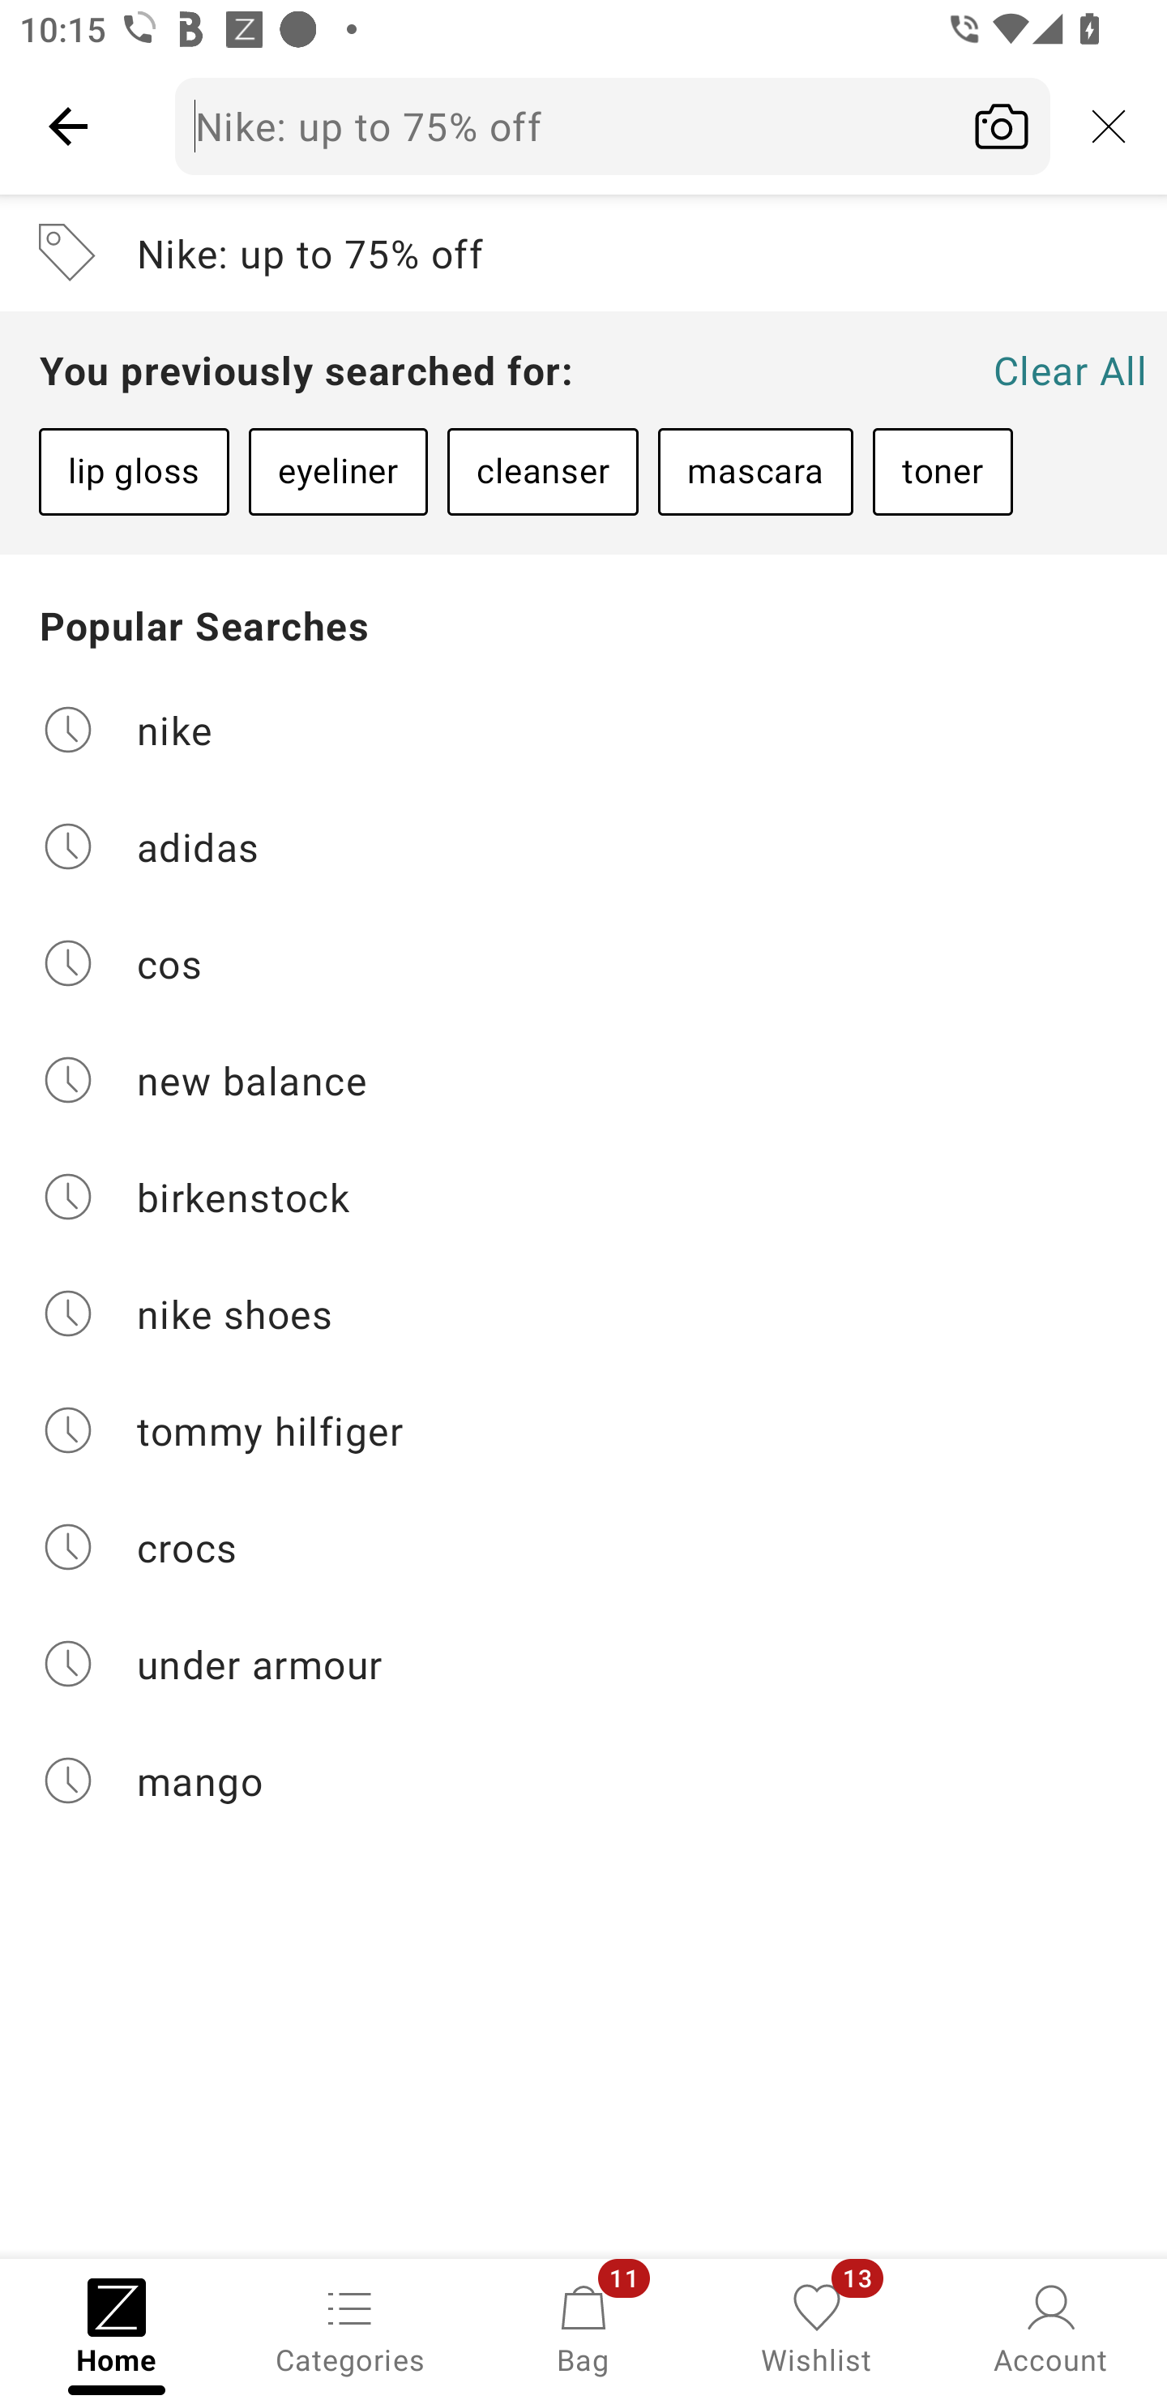  What do you see at coordinates (134, 471) in the screenshot?
I see `lip gloss` at bounding box center [134, 471].